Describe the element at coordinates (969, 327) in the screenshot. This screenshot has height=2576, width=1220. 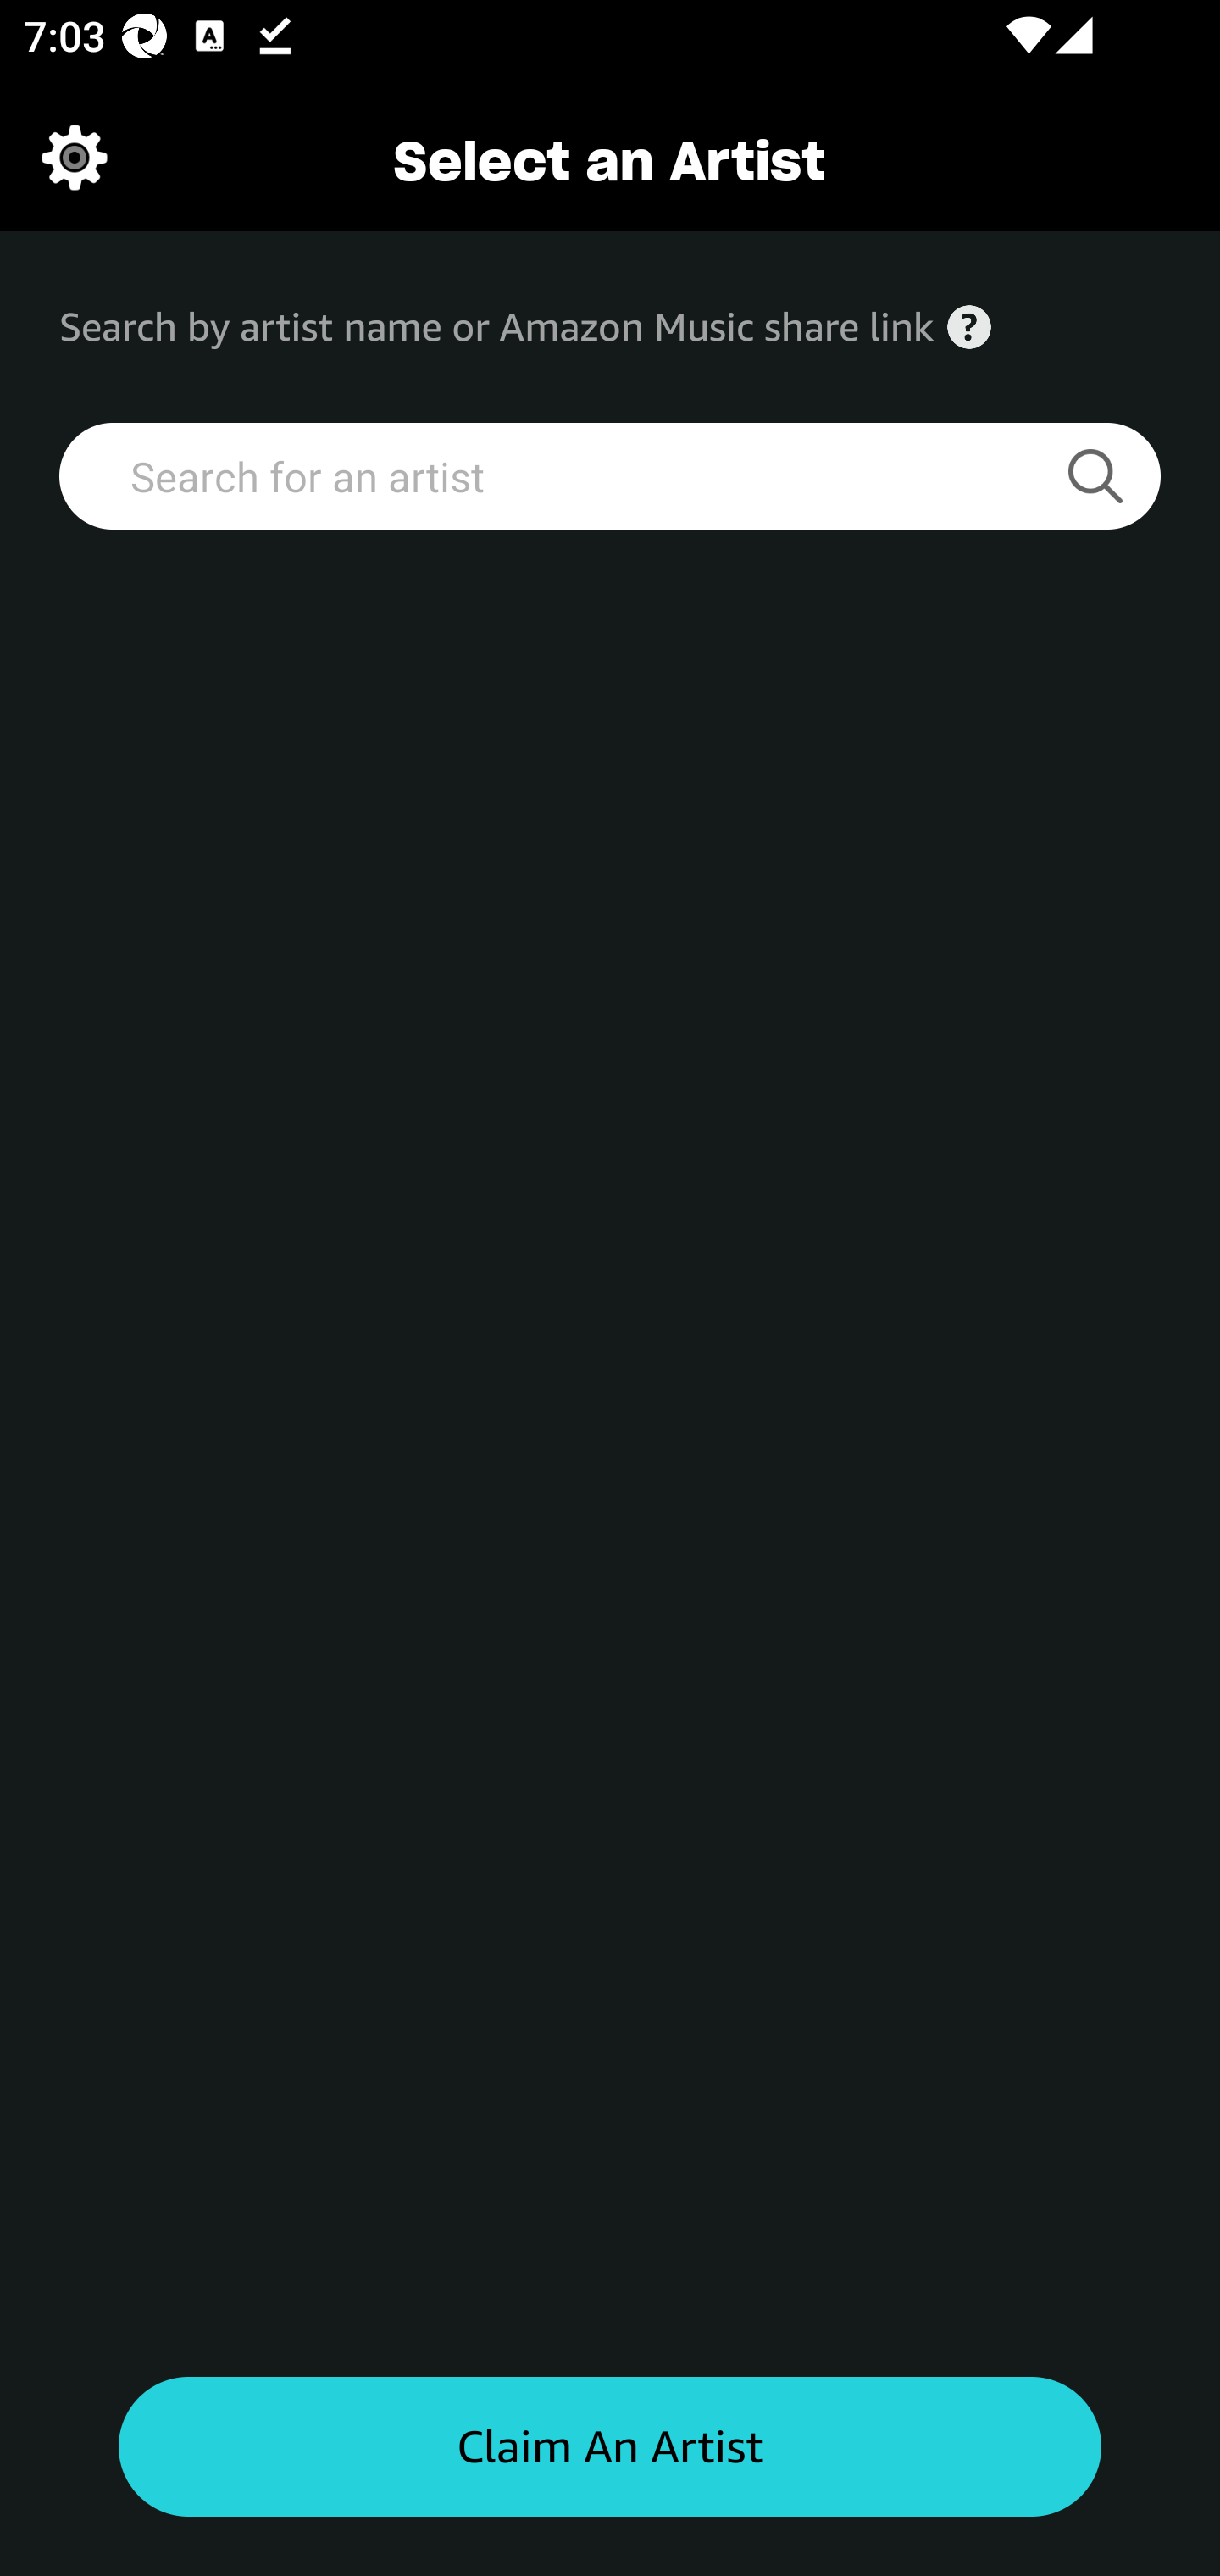
I see `Help  icon` at that location.